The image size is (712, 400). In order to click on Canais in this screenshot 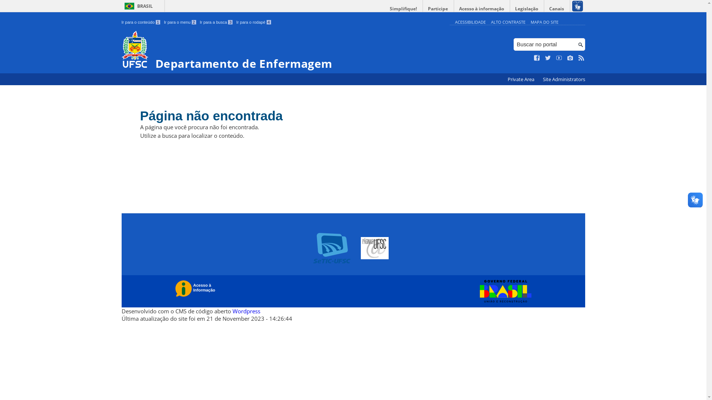, I will do `click(557, 9)`.